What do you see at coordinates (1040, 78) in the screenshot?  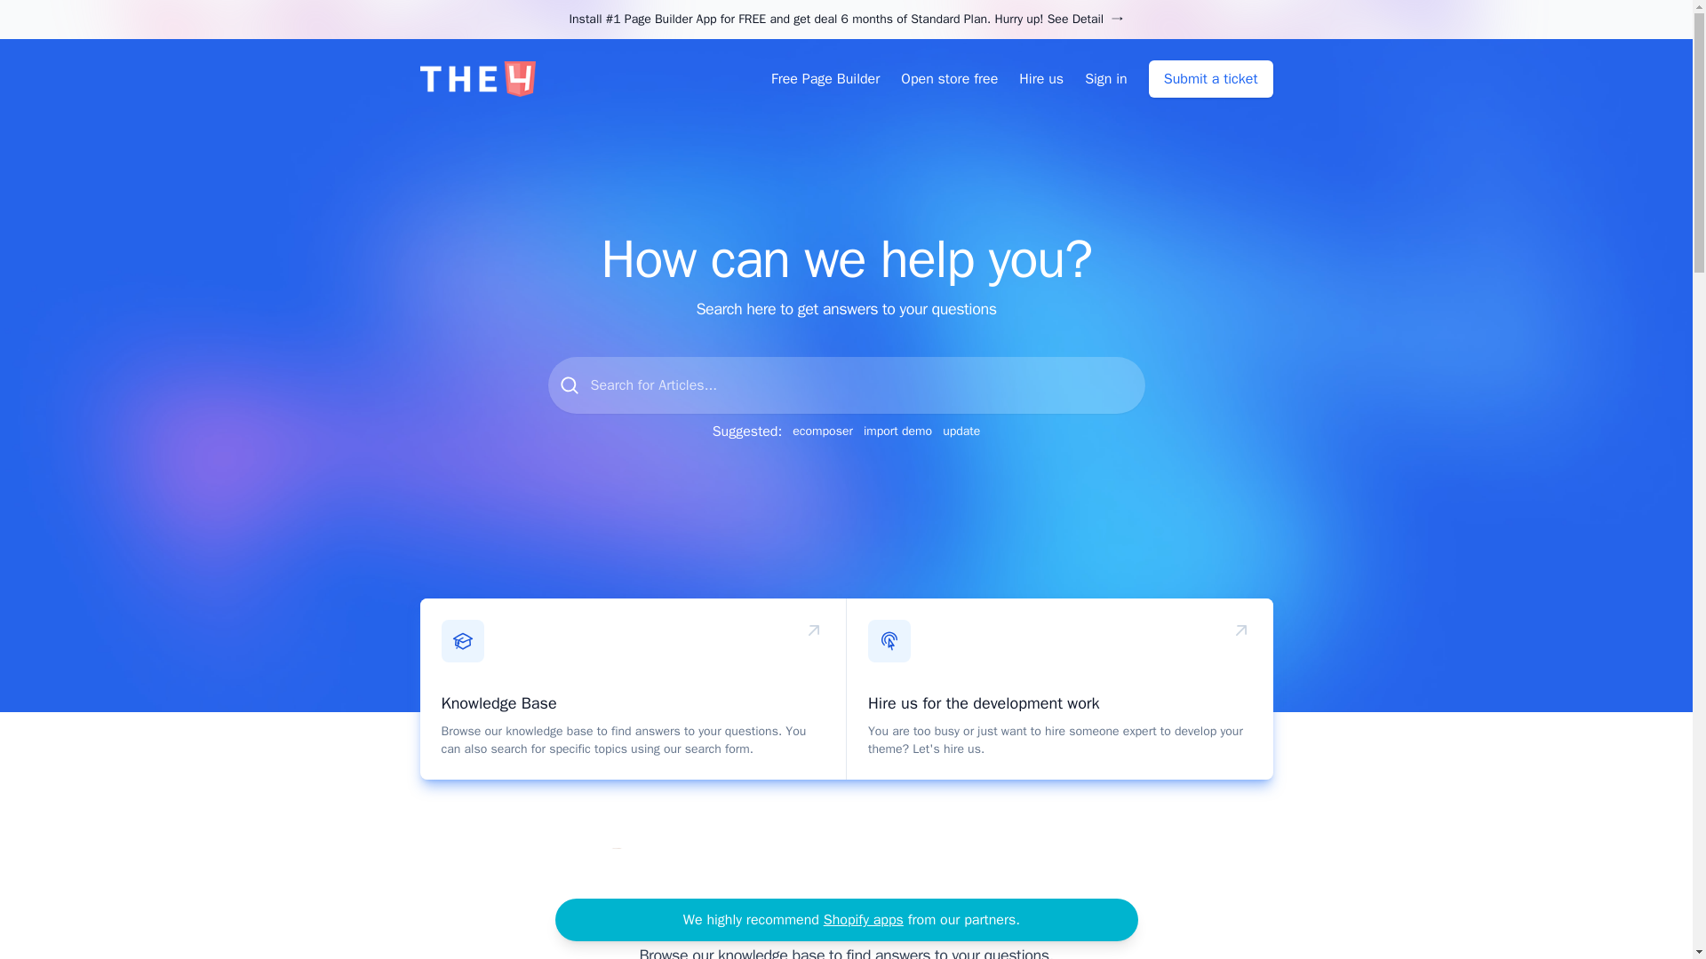 I see `Hire us` at bounding box center [1040, 78].